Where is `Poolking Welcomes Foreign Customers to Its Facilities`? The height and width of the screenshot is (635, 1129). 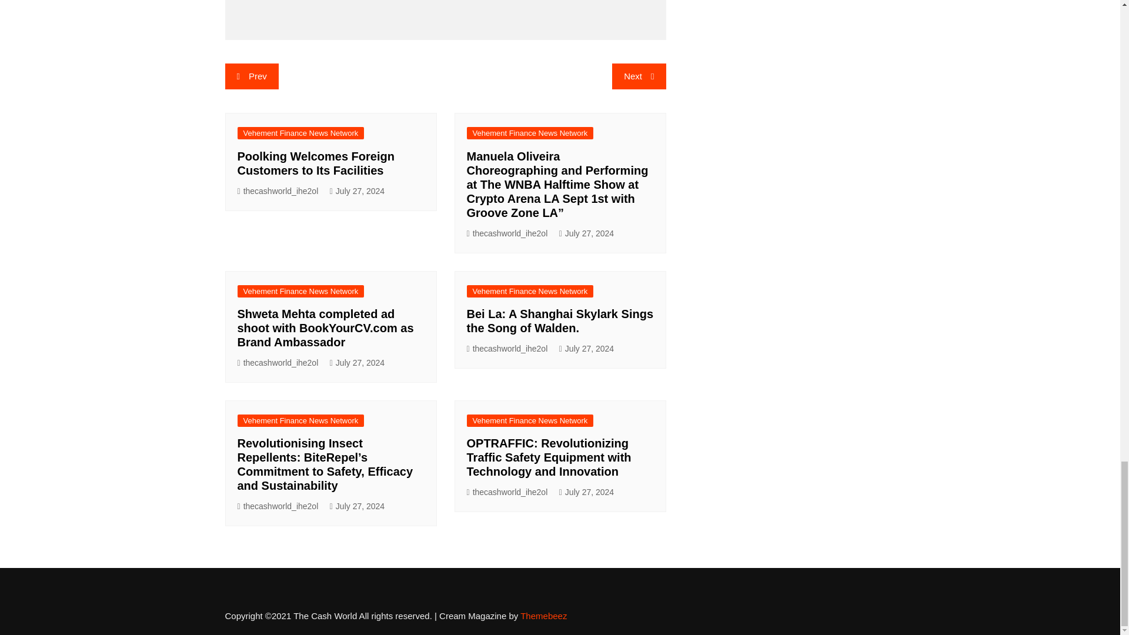
Poolking Welcomes Foreign Customers to Its Facilities is located at coordinates (315, 163).